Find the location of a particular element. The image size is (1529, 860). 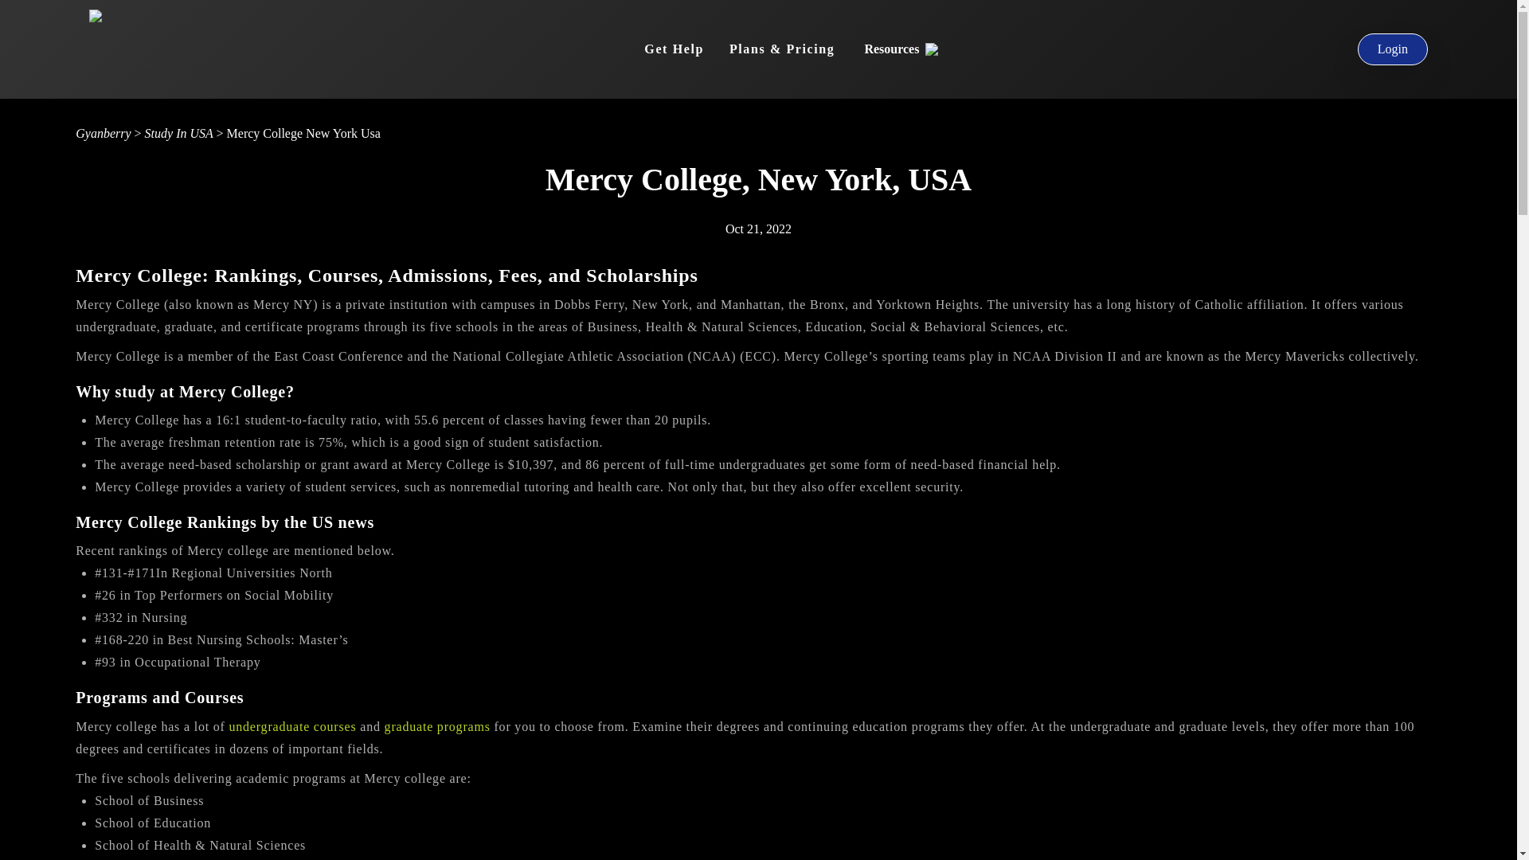

Login is located at coordinates (1392, 49).